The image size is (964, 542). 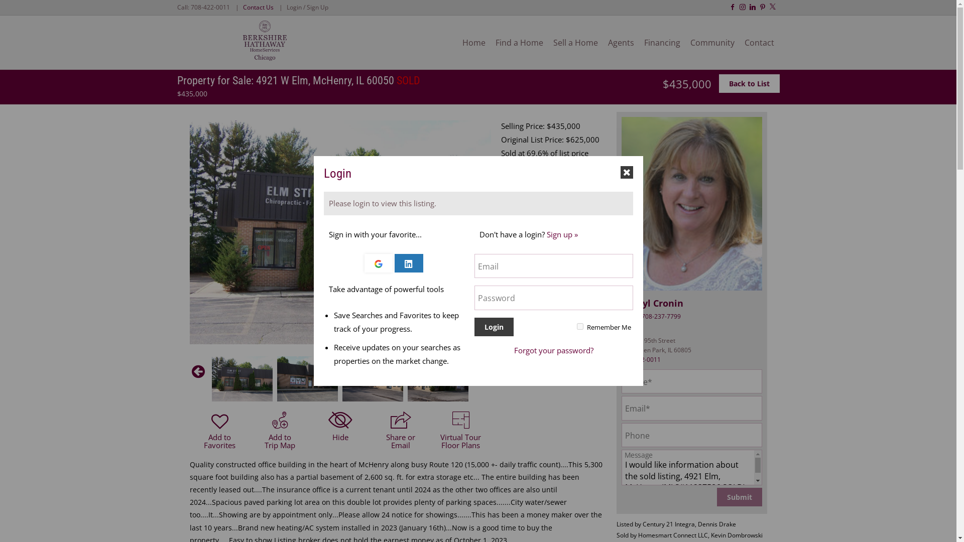 What do you see at coordinates (712, 42) in the screenshot?
I see `Community` at bounding box center [712, 42].